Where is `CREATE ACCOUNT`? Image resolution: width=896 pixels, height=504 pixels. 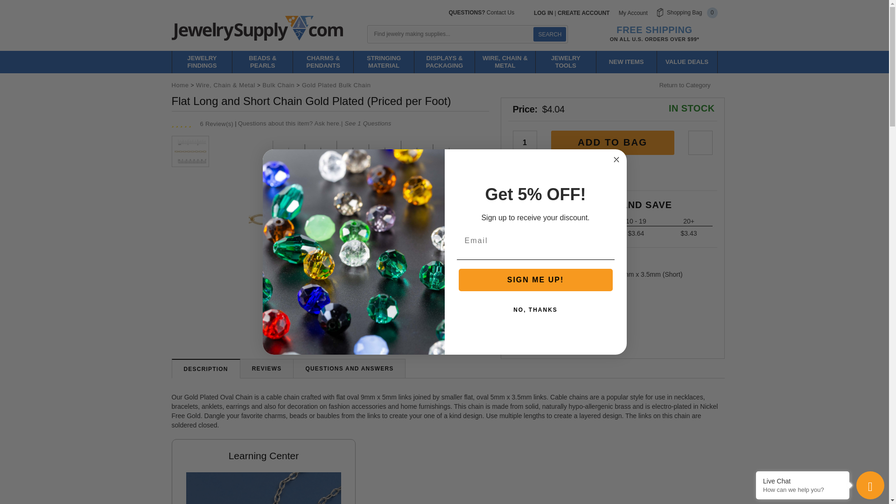
CREATE ACCOUNT is located at coordinates (583, 13).